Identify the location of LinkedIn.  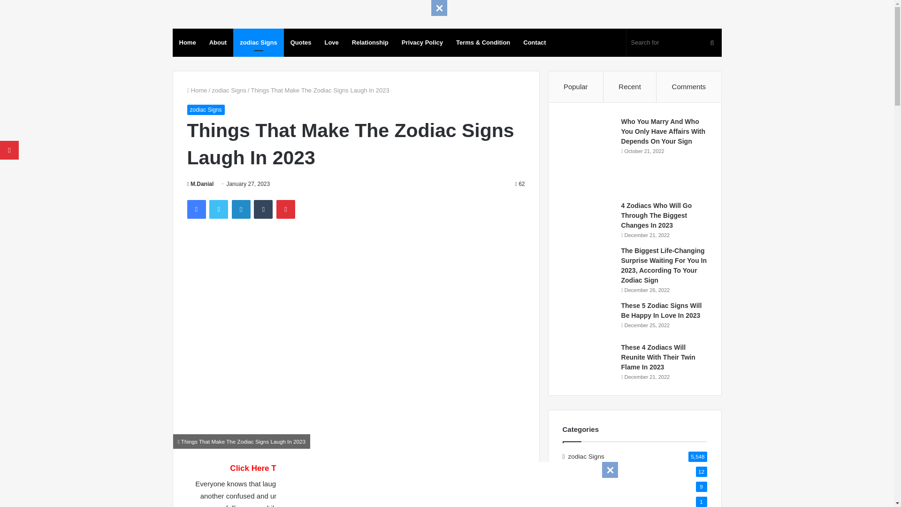
(241, 209).